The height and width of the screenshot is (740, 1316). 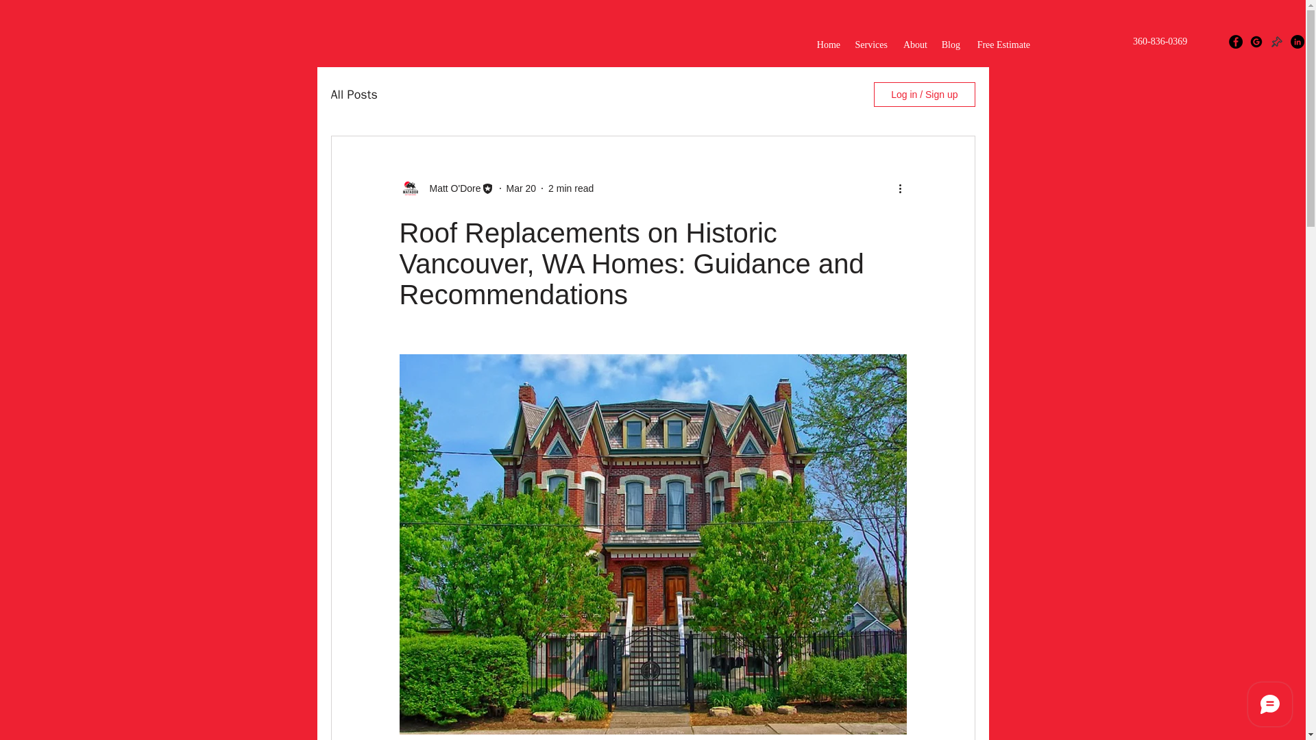 I want to click on Services, so click(x=870, y=45).